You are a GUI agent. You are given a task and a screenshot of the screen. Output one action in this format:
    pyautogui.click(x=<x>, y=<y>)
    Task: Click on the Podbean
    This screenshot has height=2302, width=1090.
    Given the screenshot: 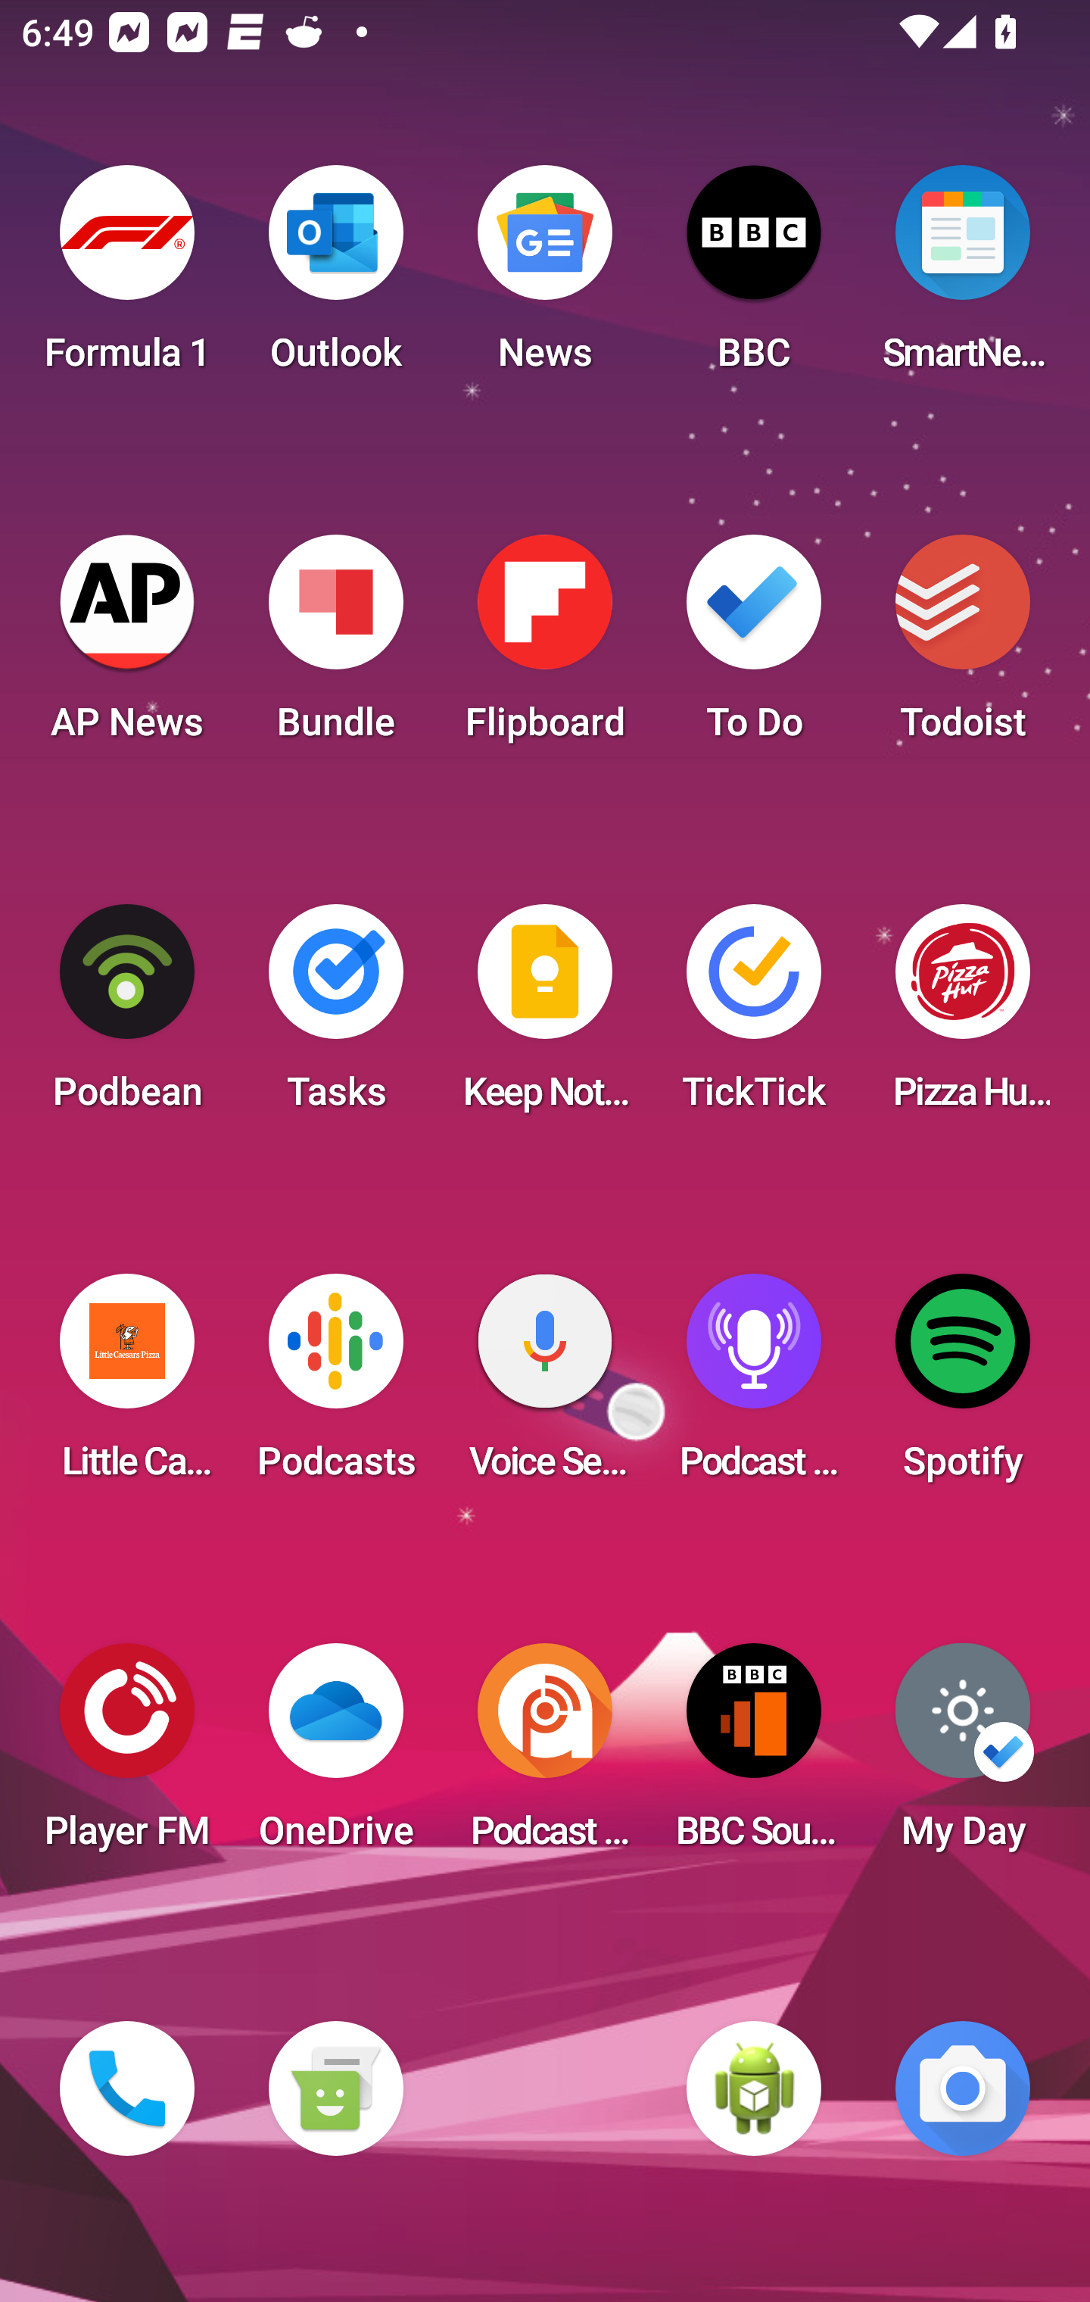 What is the action you would take?
    pyautogui.click(x=127, y=1016)
    